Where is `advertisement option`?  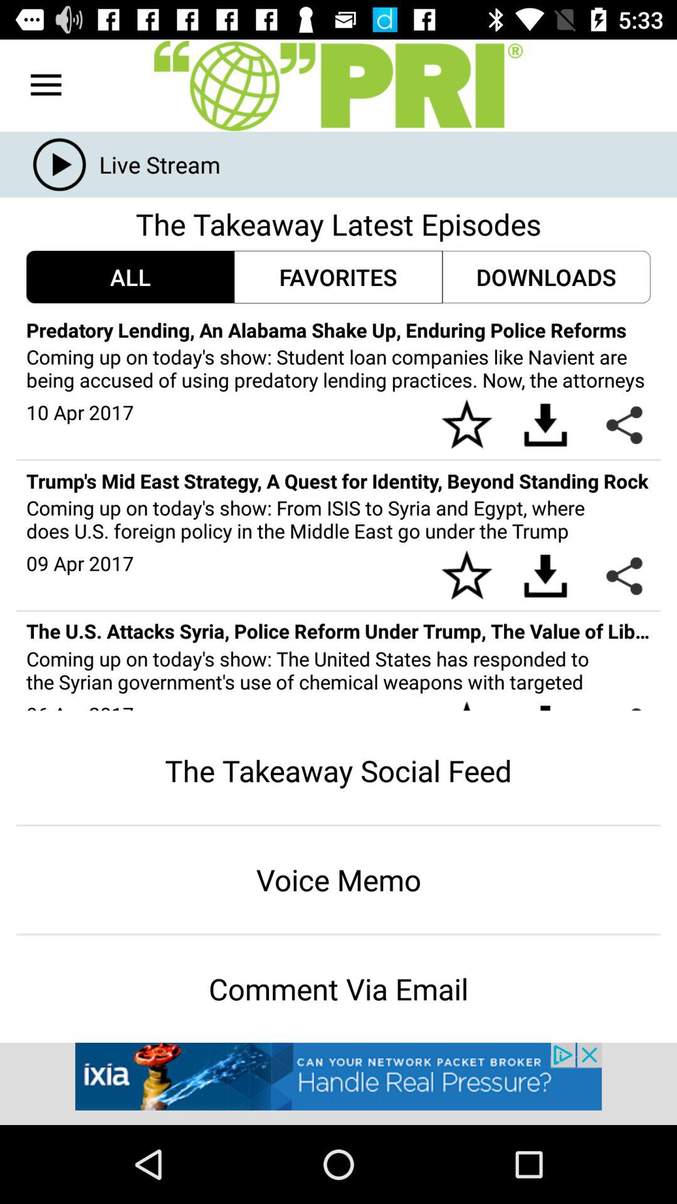 advertisement option is located at coordinates (338, 1084).